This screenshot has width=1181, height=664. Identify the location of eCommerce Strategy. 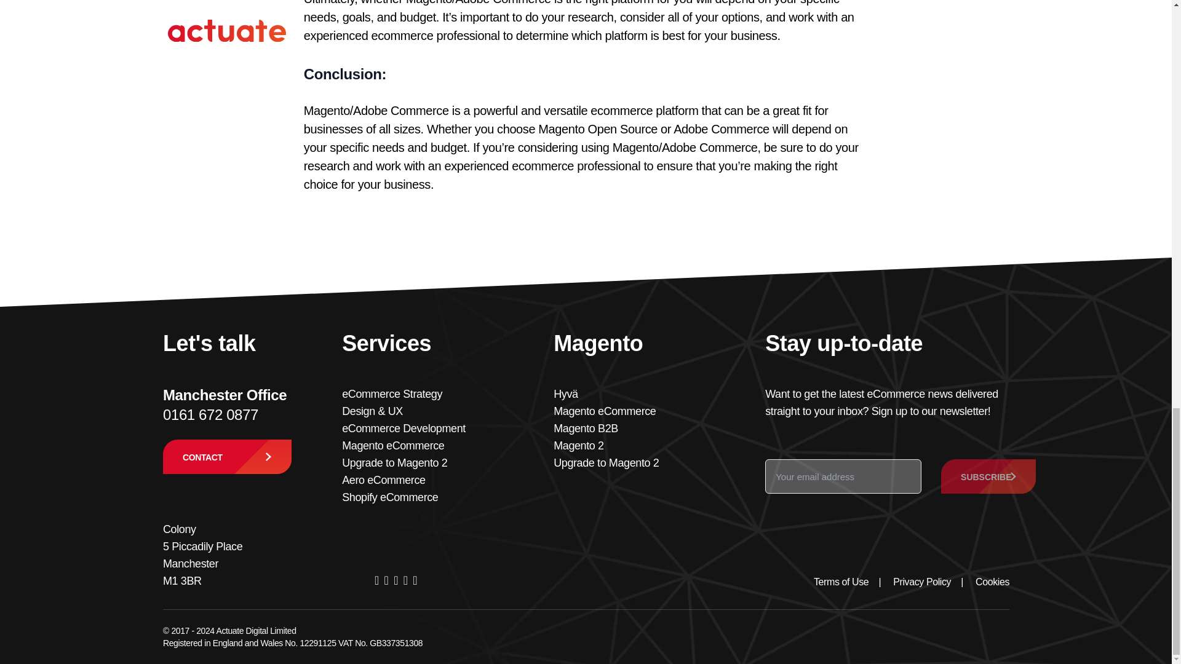
(392, 393).